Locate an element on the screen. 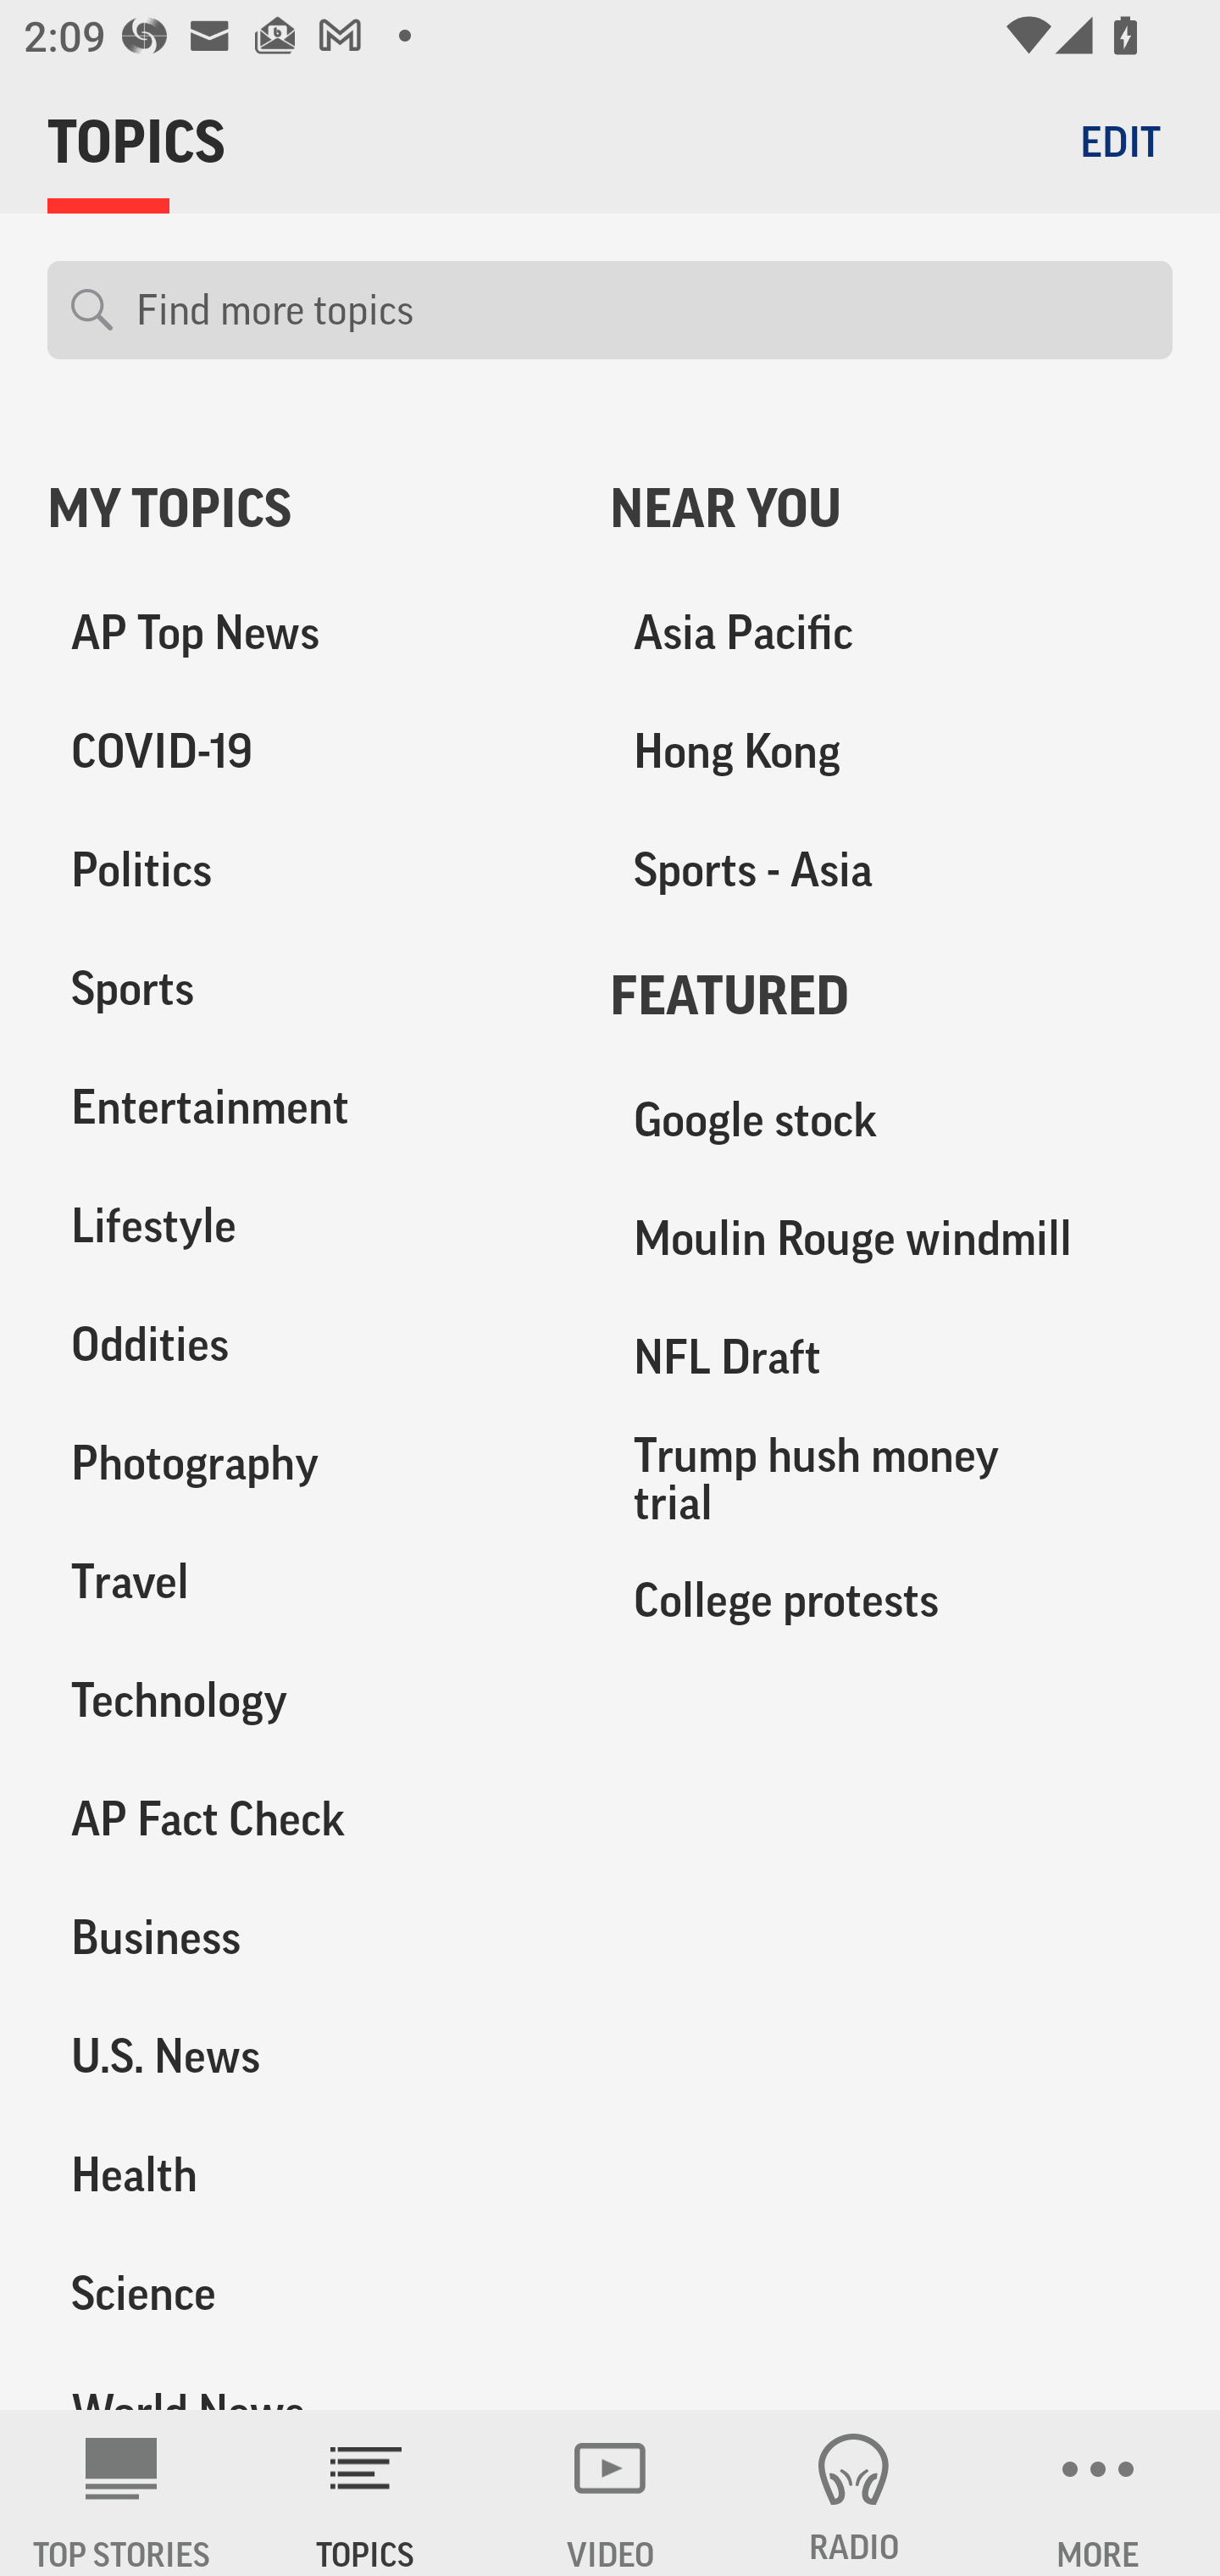 The height and width of the screenshot is (2576, 1220). Science is located at coordinates (305, 2292).